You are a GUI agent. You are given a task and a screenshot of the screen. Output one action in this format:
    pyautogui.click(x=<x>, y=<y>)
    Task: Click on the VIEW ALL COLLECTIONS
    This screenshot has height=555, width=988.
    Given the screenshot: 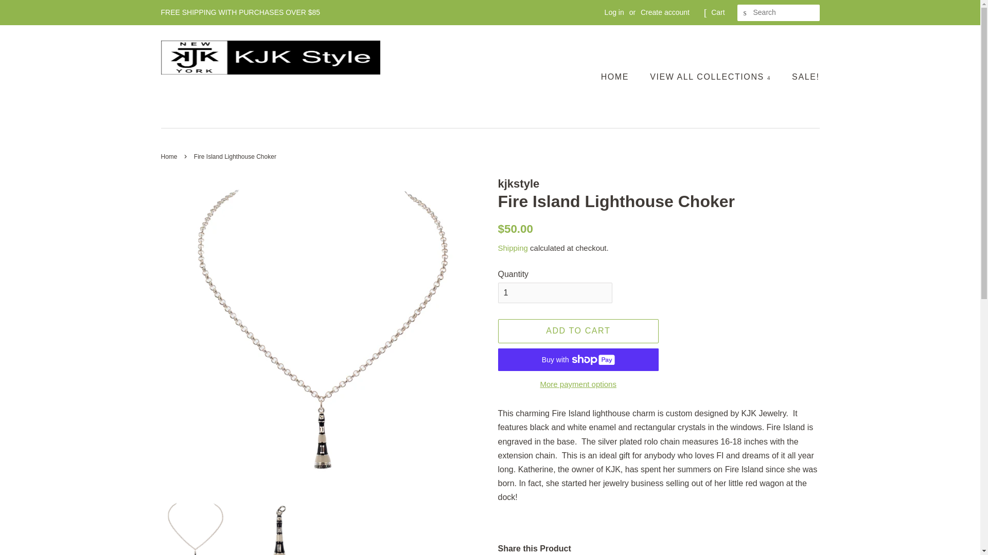 What is the action you would take?
    pyautogui.click(x=712, y=76)
    